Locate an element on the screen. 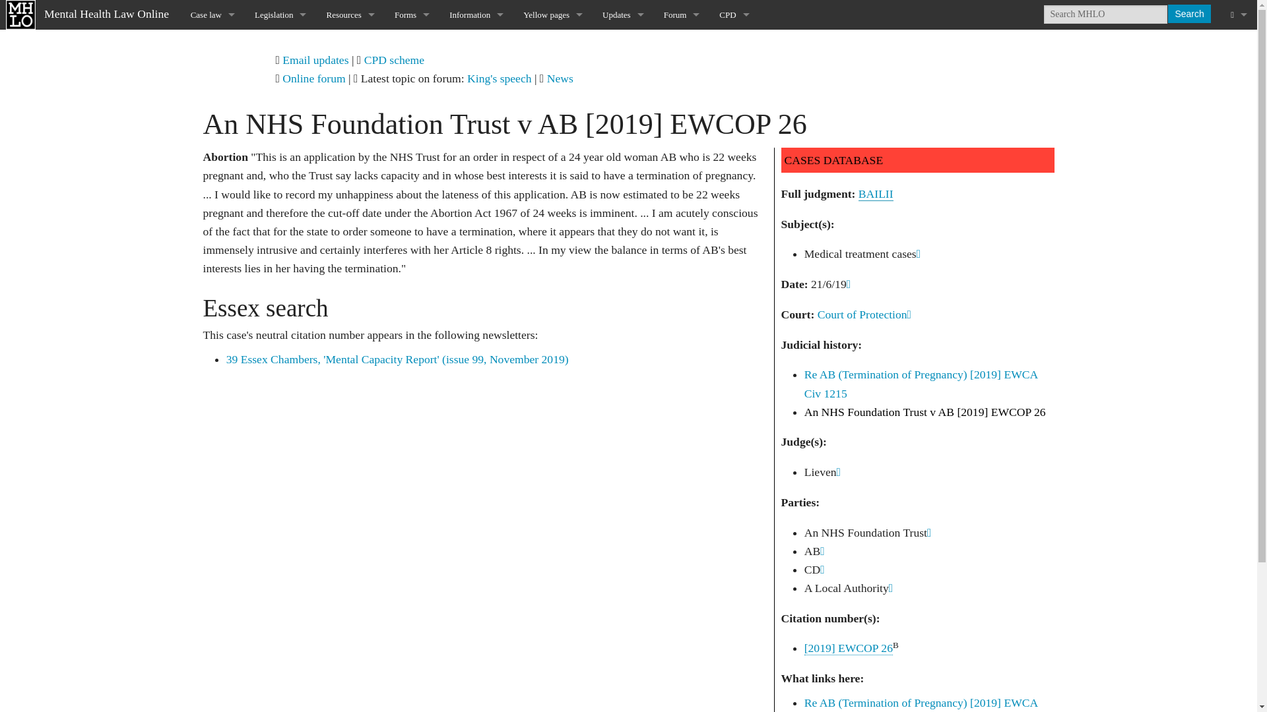  Browse legislation is located at coordinates (280, 44).